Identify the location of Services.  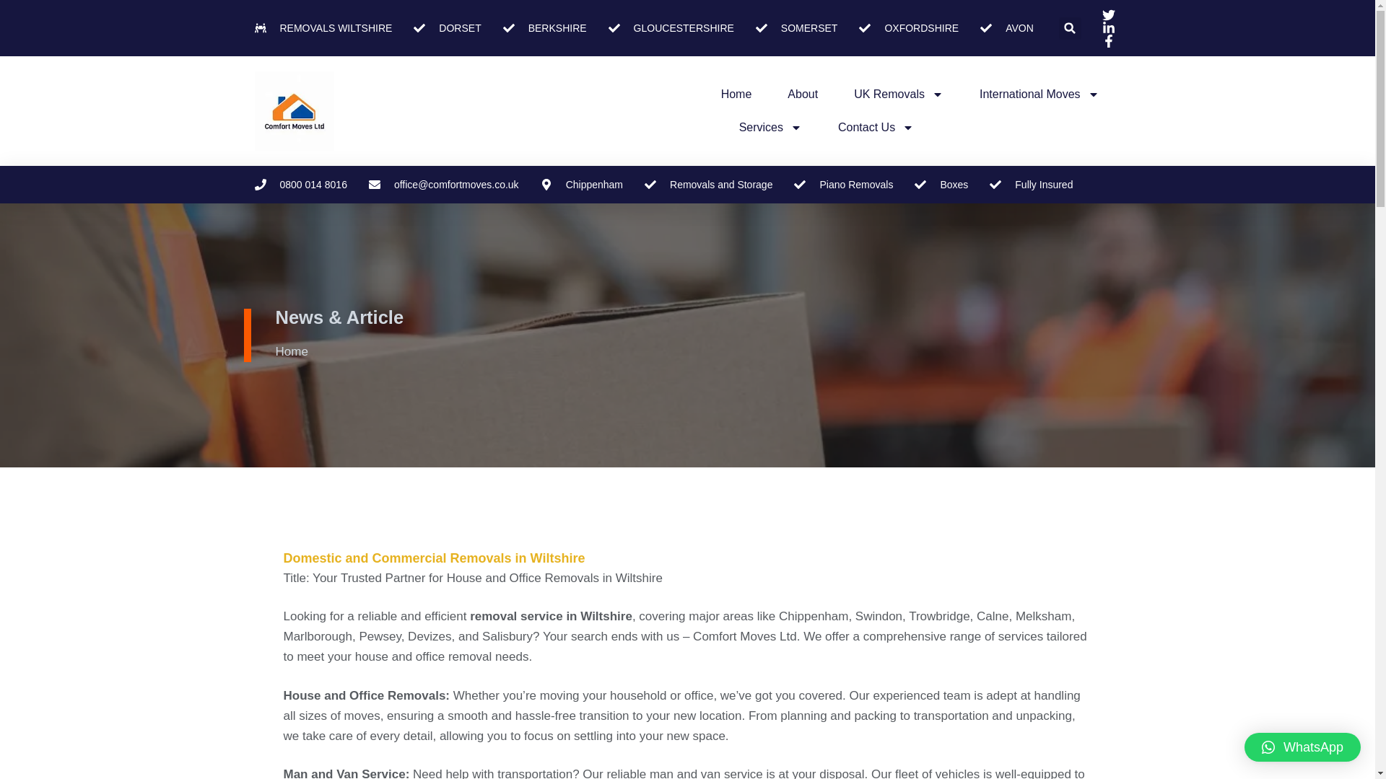
(770, 127).